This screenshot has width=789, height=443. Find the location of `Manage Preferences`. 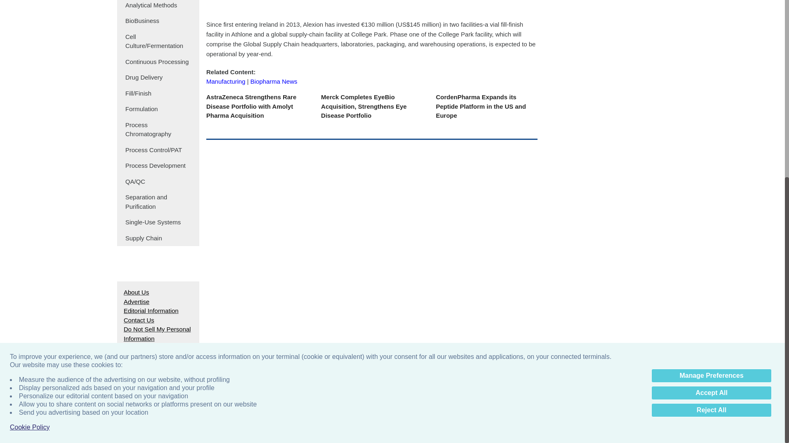

Manage Preferences is located at coordinates (711, 80).